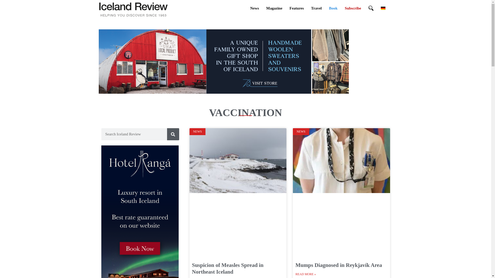 This screenshot has width=495, height=278. Describe the element at coordinates (353, 8) in the screenshot. I see `Subscribe` at that location.